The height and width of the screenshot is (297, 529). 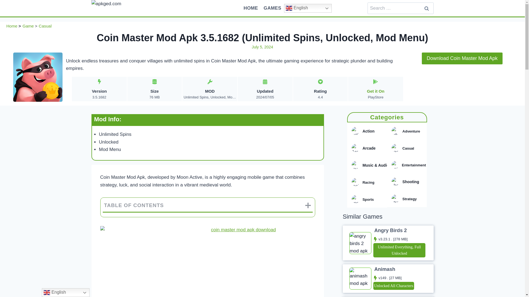 I want to click on Search, so click(x=376, y=89).